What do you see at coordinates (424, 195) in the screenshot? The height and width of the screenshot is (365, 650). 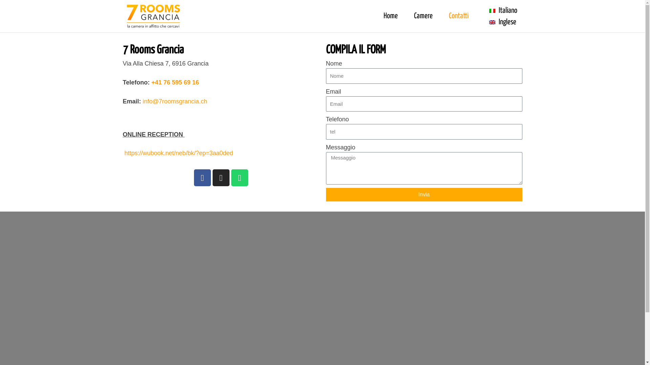 I see `Invia` at bounding box center [424, 195].